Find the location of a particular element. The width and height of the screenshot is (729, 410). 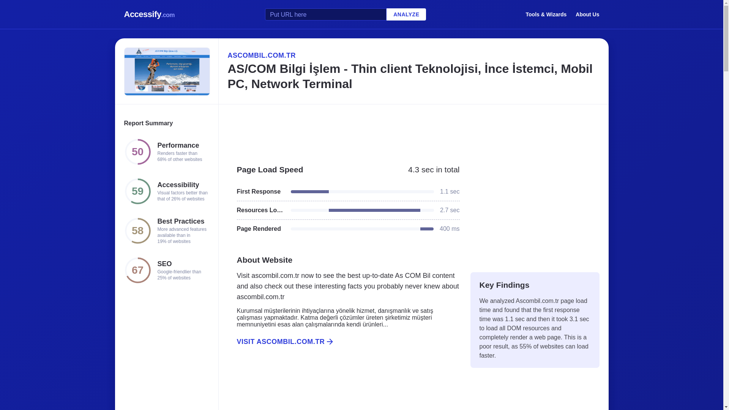

Advertisement is located at coordinates (344, 386).